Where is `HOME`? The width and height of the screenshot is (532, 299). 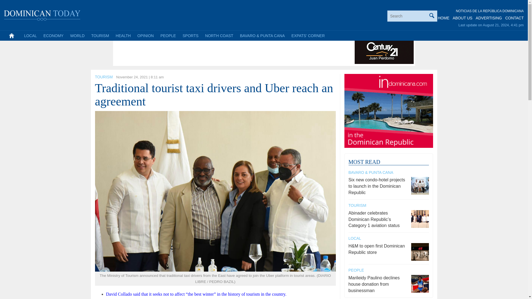 HOME is located at coordinates (444, 18).